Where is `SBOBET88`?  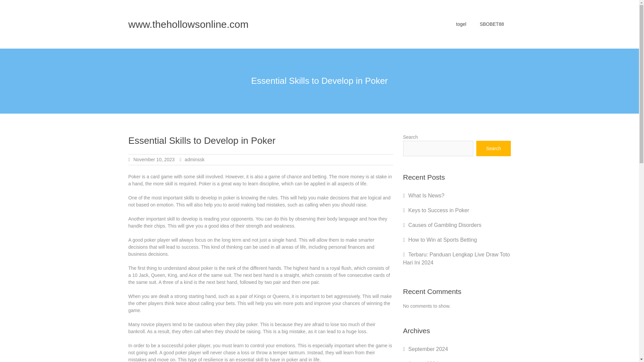
SBOBET88 is located at coordinates (492, 24).